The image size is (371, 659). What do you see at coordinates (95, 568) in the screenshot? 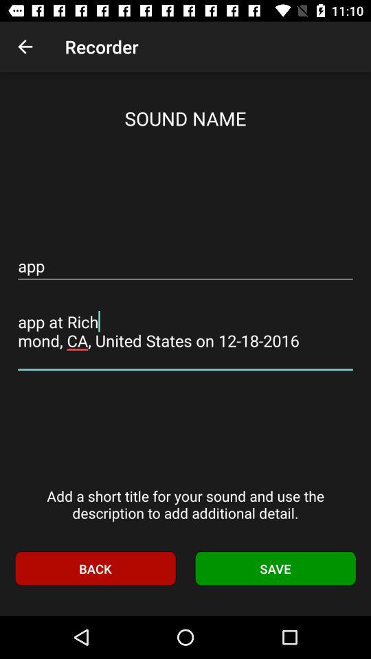
I see `select icon to the left of the save icon` at bounding box center [95, 568].